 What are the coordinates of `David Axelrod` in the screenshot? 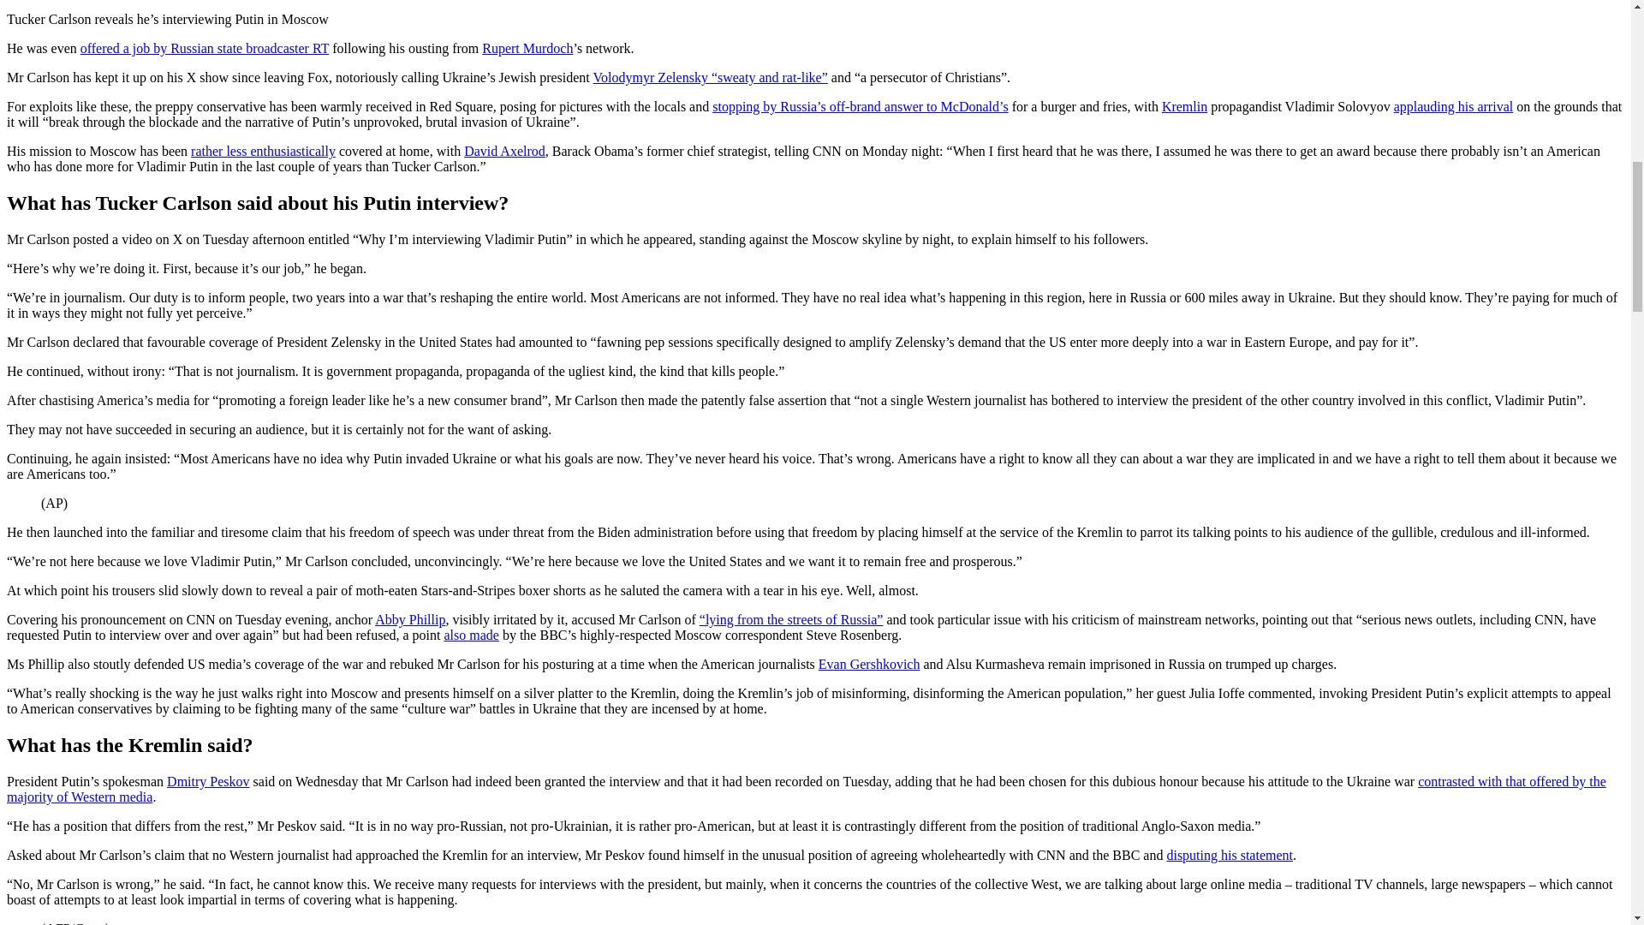 It's located at (504, 151).